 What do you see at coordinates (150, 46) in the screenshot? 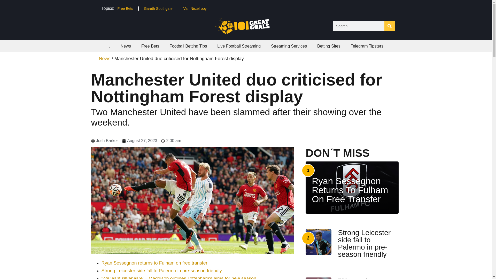
I see `Free Bets` at bounding box center [150, 46].